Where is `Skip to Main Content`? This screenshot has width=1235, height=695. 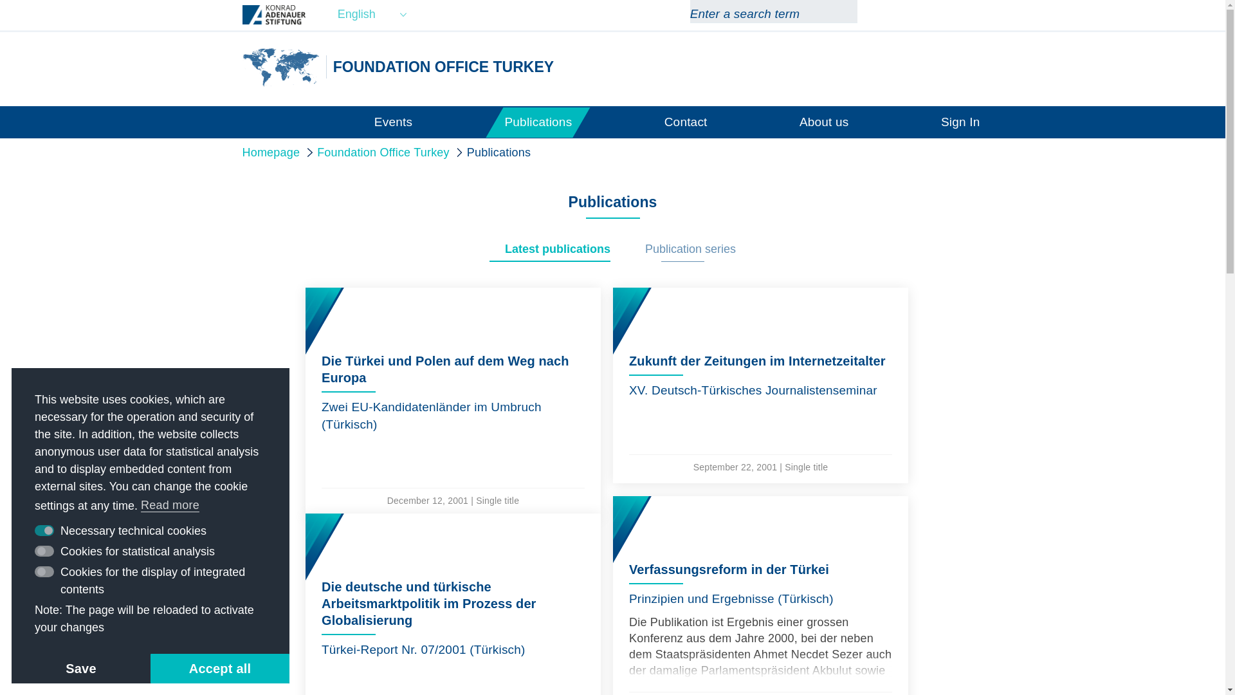
Skip to Main Content is located at coordinates (3, 3).